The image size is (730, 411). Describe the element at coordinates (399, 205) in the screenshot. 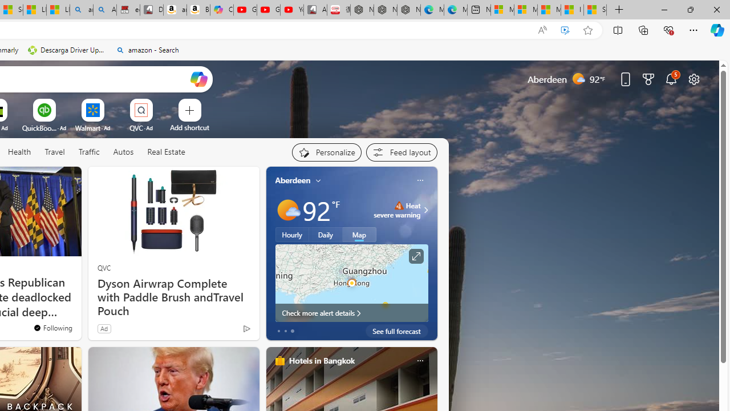

I see `Heat - Severe` at that location.